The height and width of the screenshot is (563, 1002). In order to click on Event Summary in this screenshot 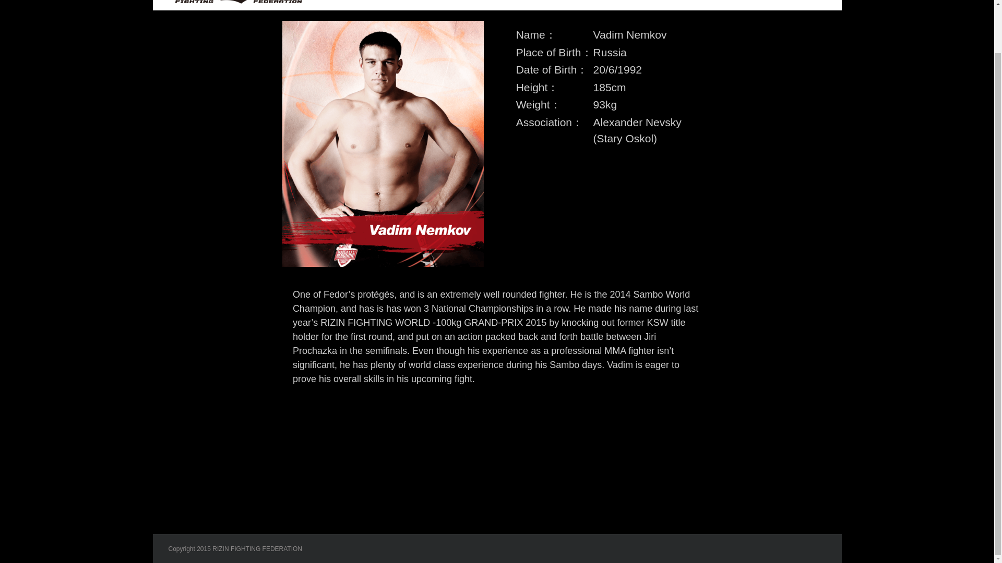, I will do `click(591, 3)`.